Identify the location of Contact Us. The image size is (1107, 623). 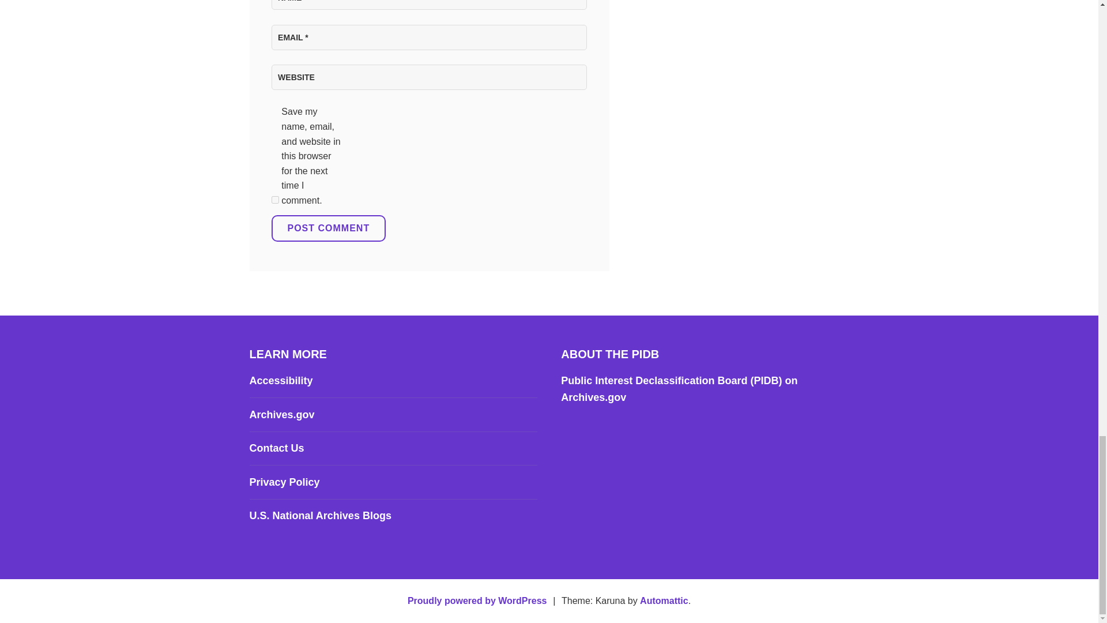
(276, 448).